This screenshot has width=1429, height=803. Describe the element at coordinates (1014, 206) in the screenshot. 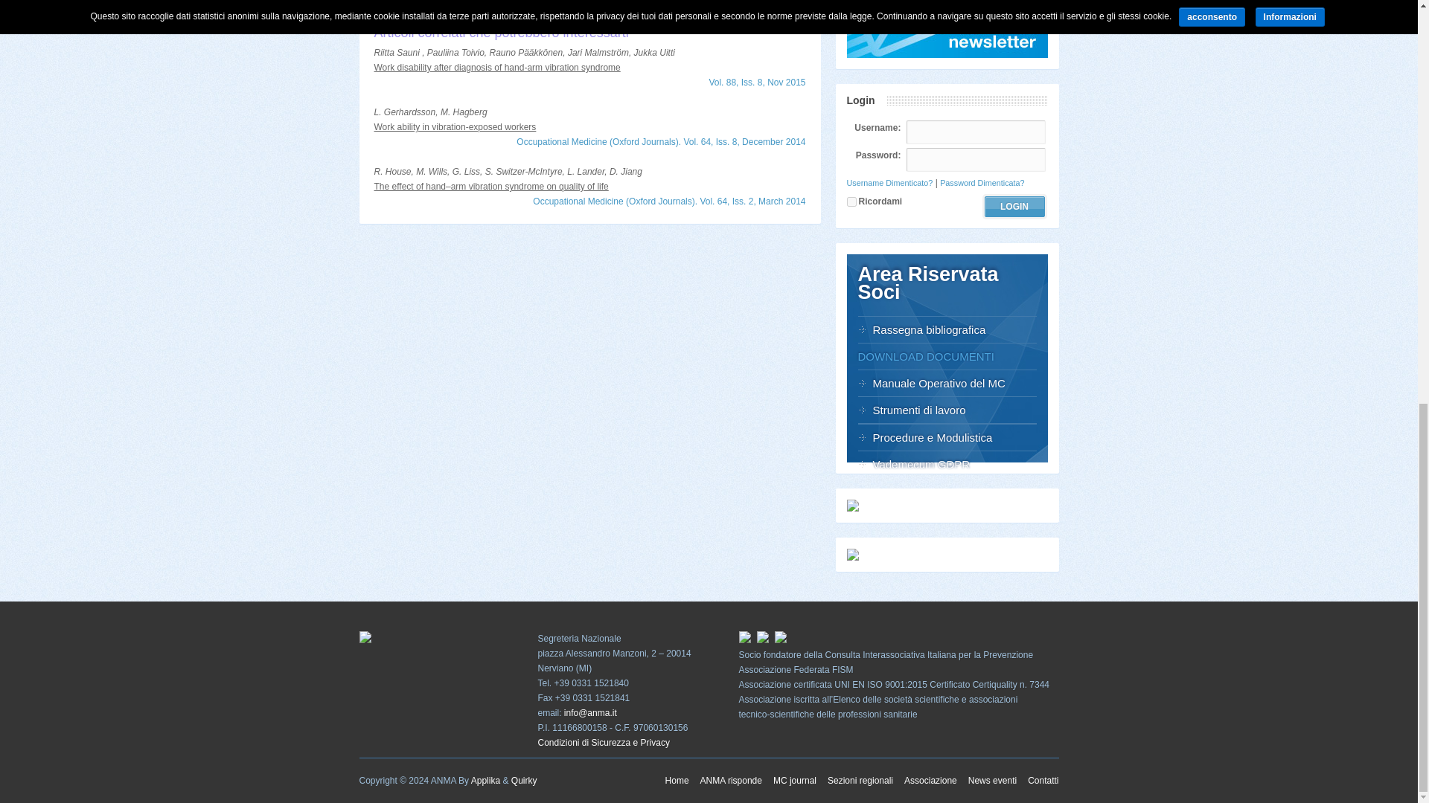

I see `LOGIN` at that location.